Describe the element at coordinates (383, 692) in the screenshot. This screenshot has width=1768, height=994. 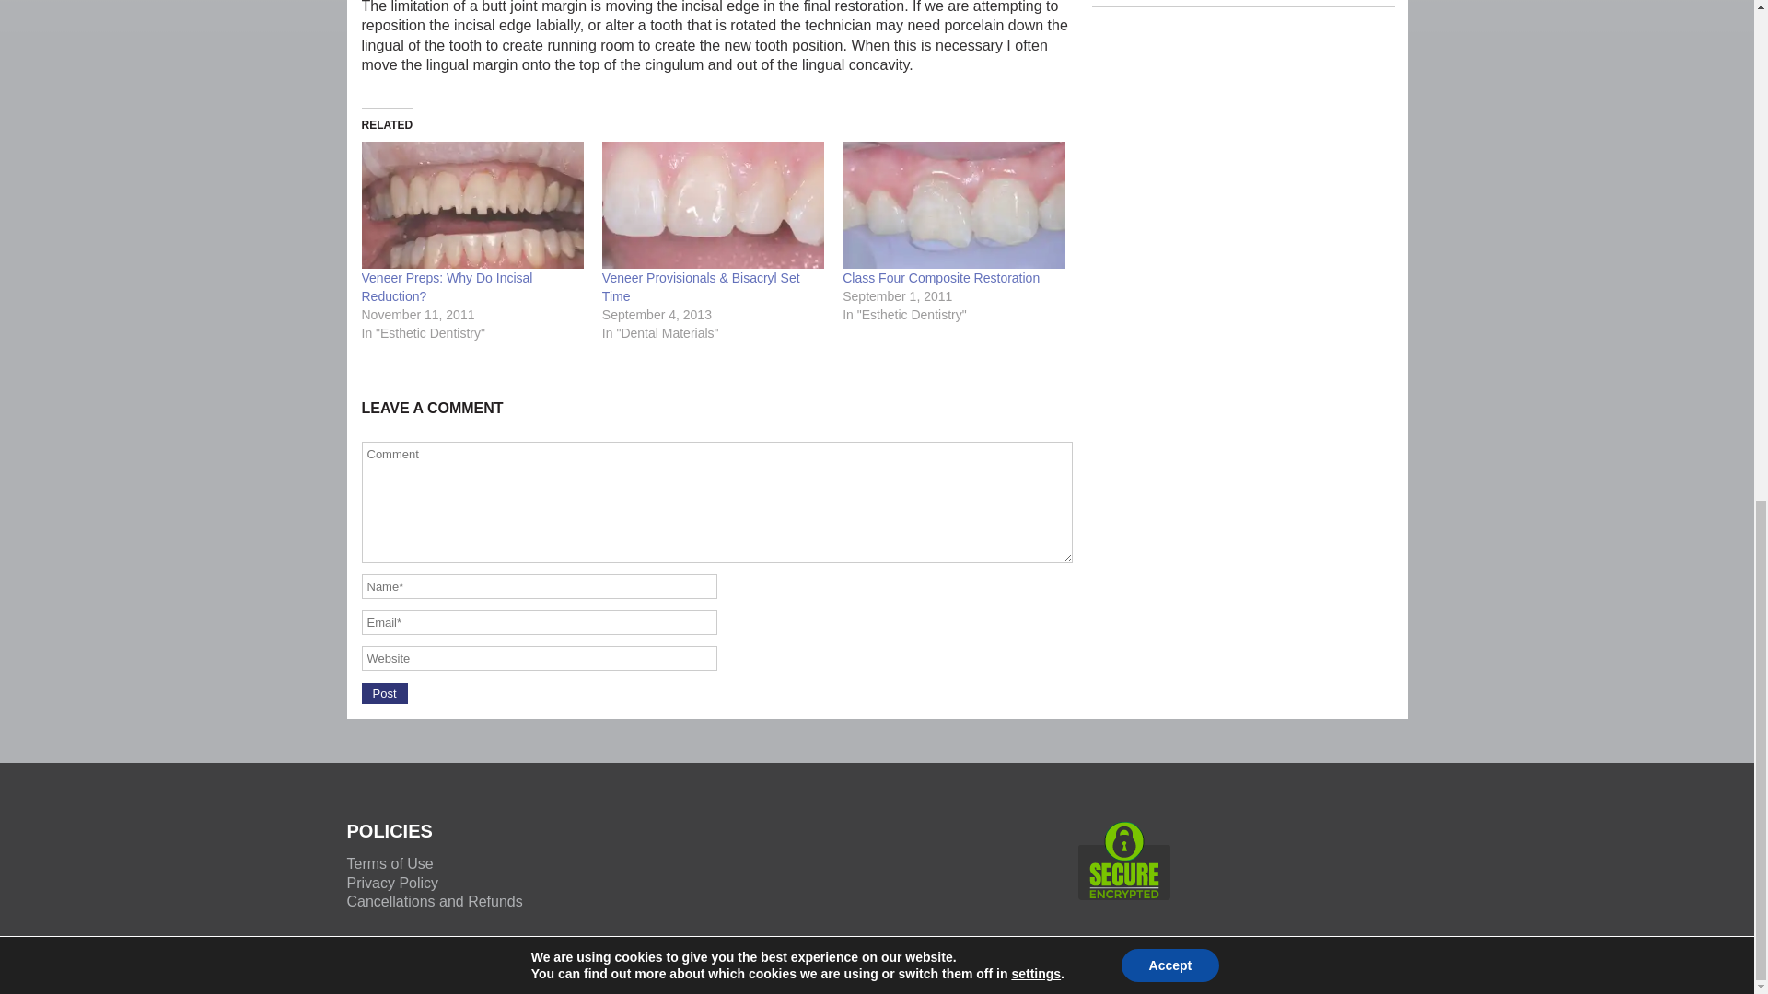
I see `Post` at that location.